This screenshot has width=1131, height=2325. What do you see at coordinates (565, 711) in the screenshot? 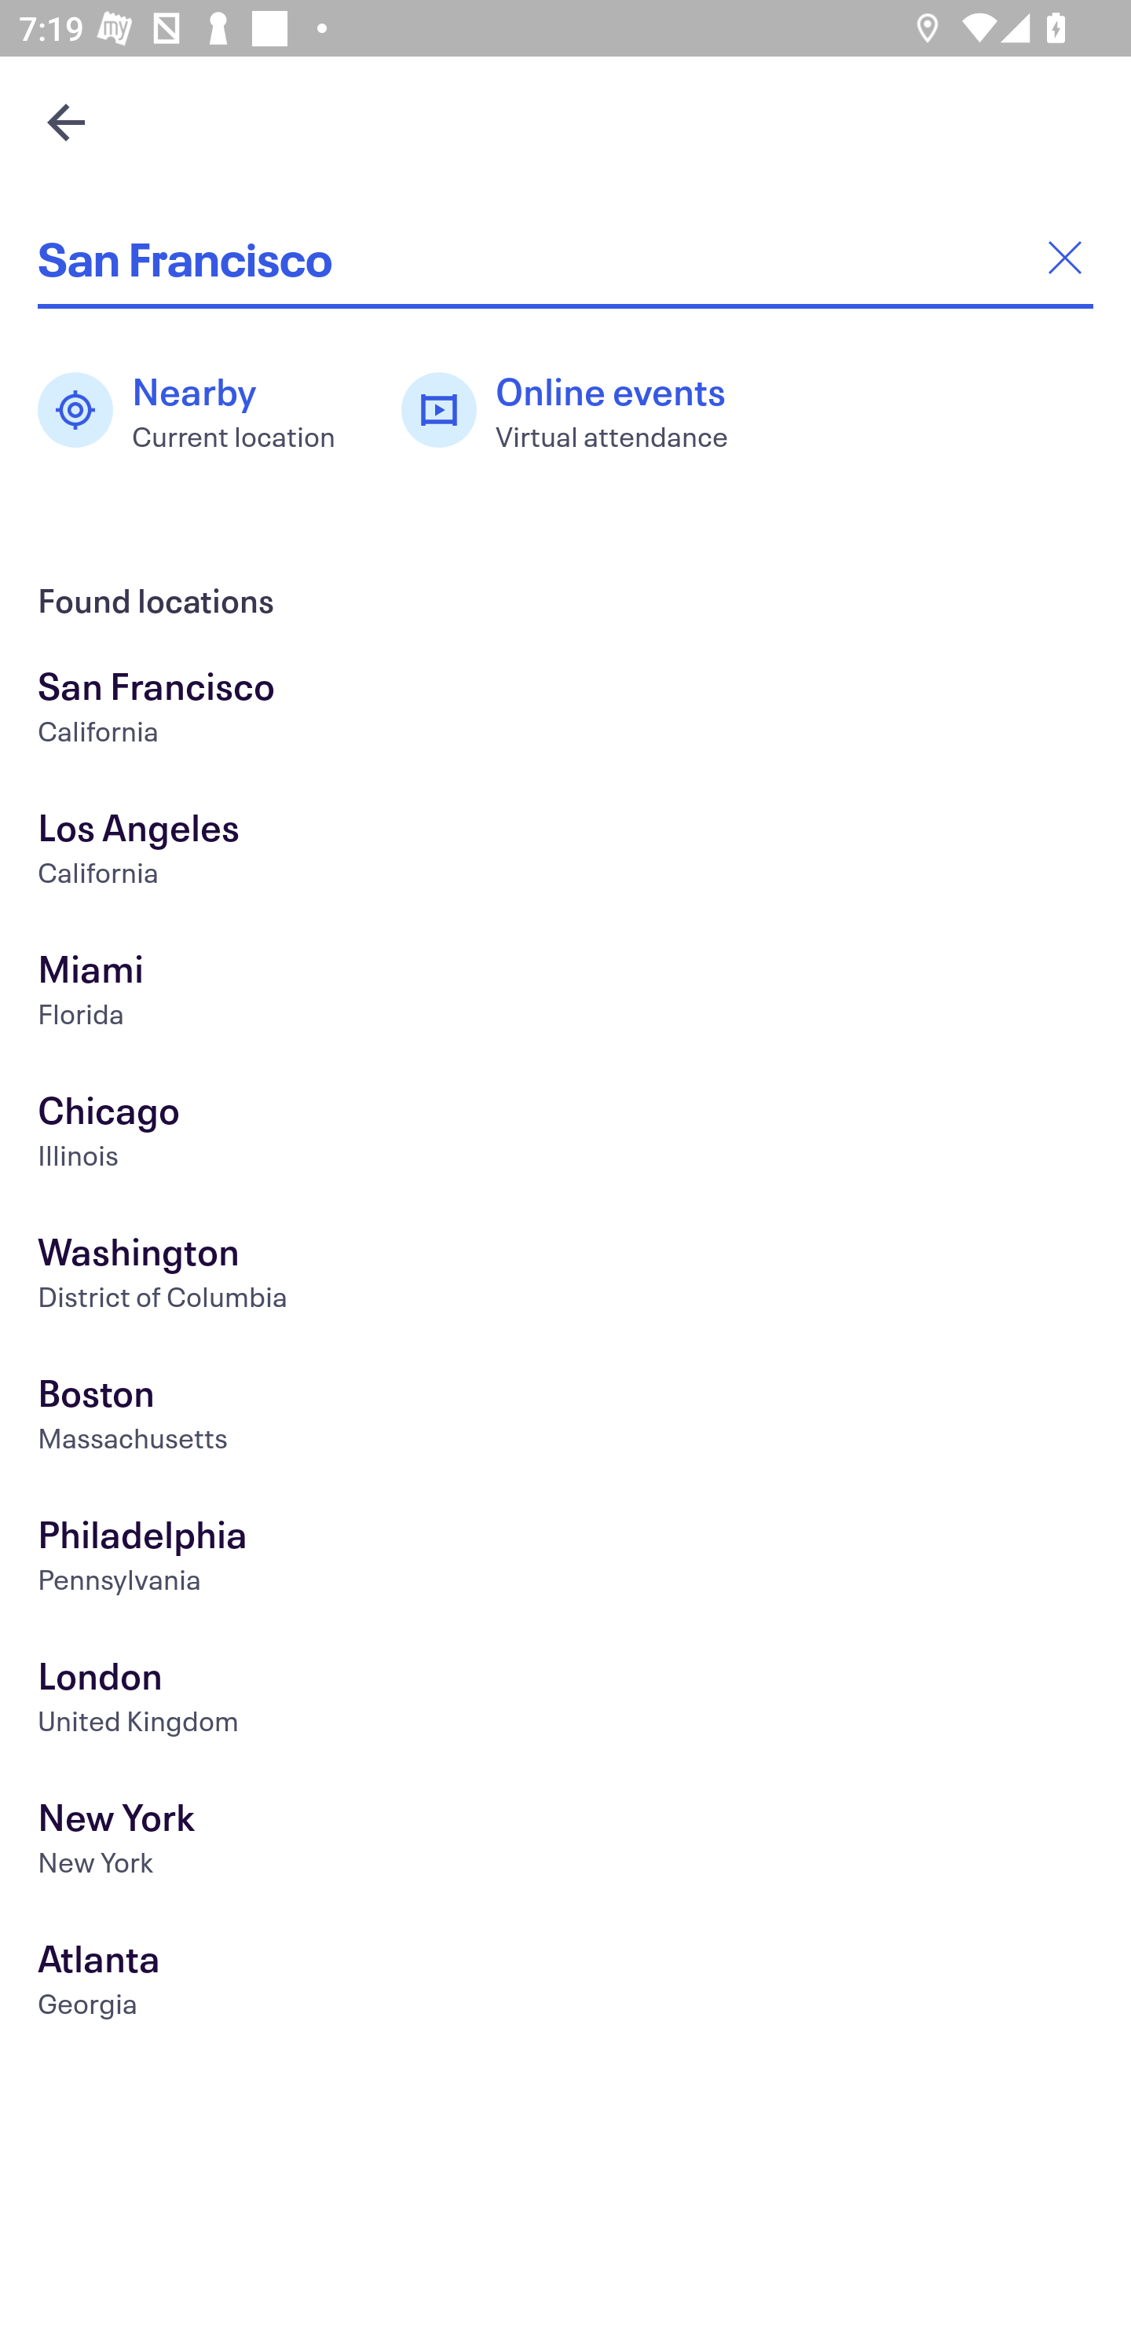
I see `San Francisco California` at bounding box center [565, 711].